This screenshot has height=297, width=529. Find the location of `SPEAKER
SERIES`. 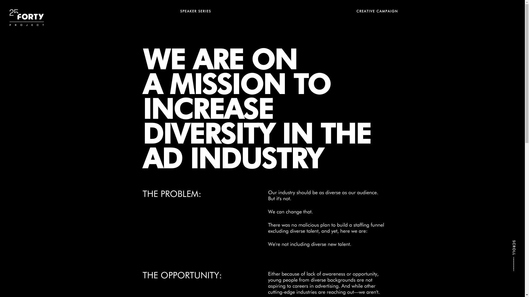

SPEAKER
SERIES is located at coordinates (264, 13).